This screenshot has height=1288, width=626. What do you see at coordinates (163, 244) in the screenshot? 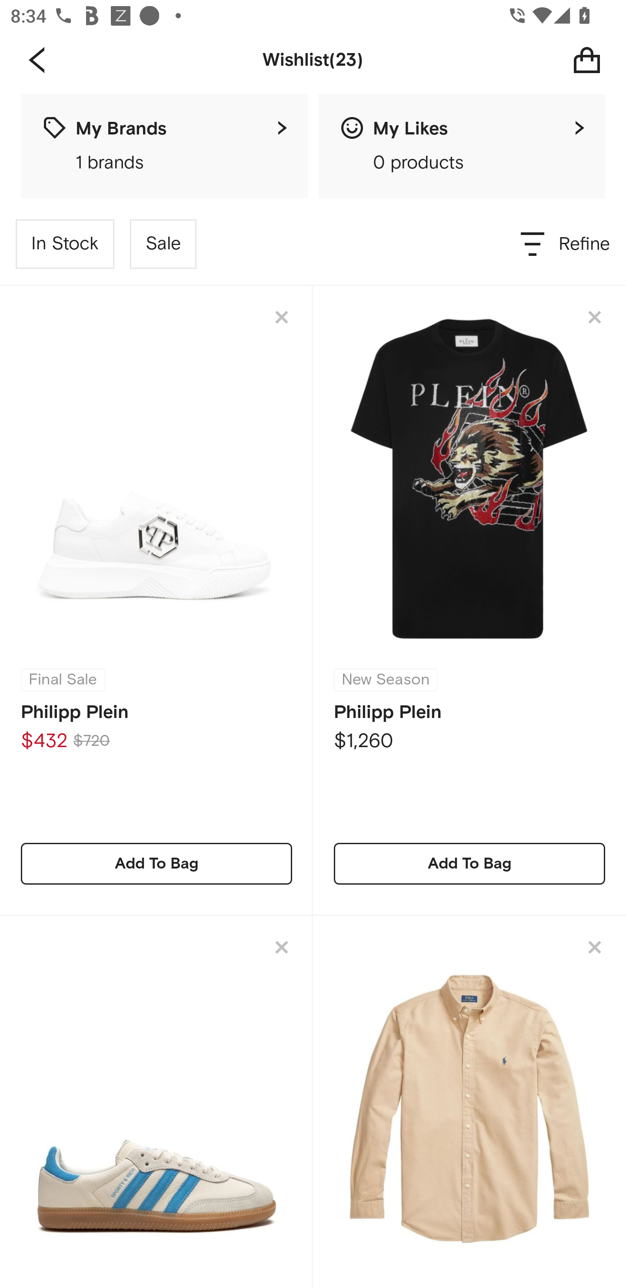
I see `Sale` at bounding box center [163, 244].